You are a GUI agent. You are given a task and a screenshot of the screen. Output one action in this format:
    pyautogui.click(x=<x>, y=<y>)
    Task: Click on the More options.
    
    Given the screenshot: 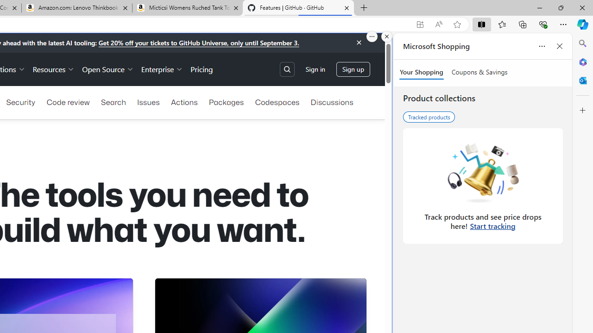 What is the action you would take?
    pyautogui.click(x=372, y=37)
    